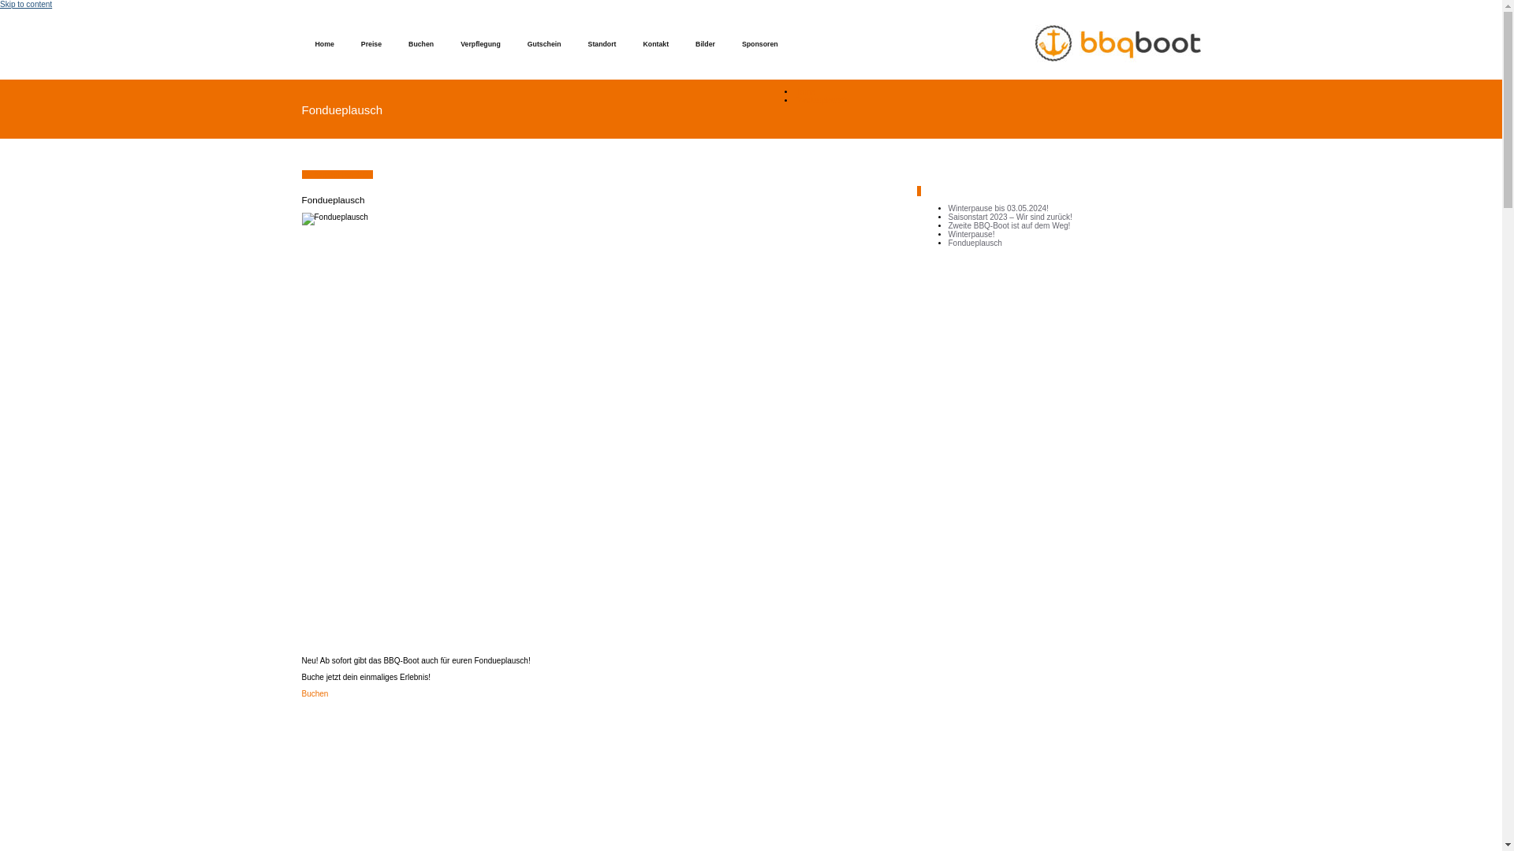  Describe the element at coordinates (481, 44) in the screenshot. I see `Verpflegung` at that location.